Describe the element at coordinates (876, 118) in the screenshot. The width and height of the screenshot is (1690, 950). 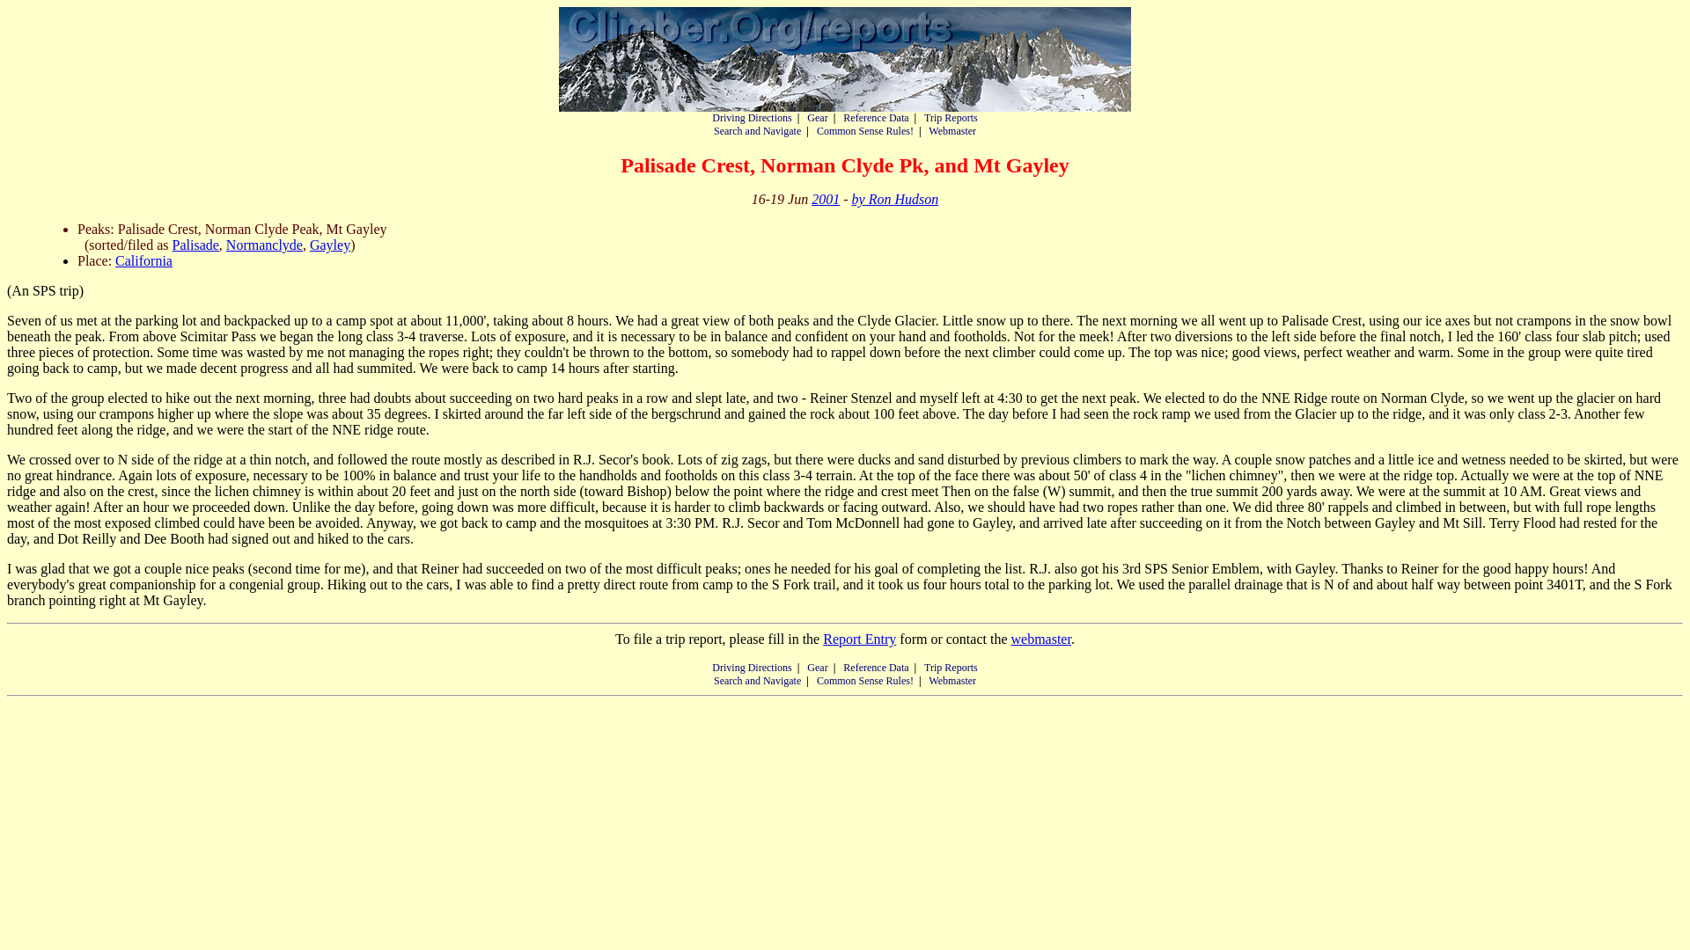
I see `Reference Data` at that location.